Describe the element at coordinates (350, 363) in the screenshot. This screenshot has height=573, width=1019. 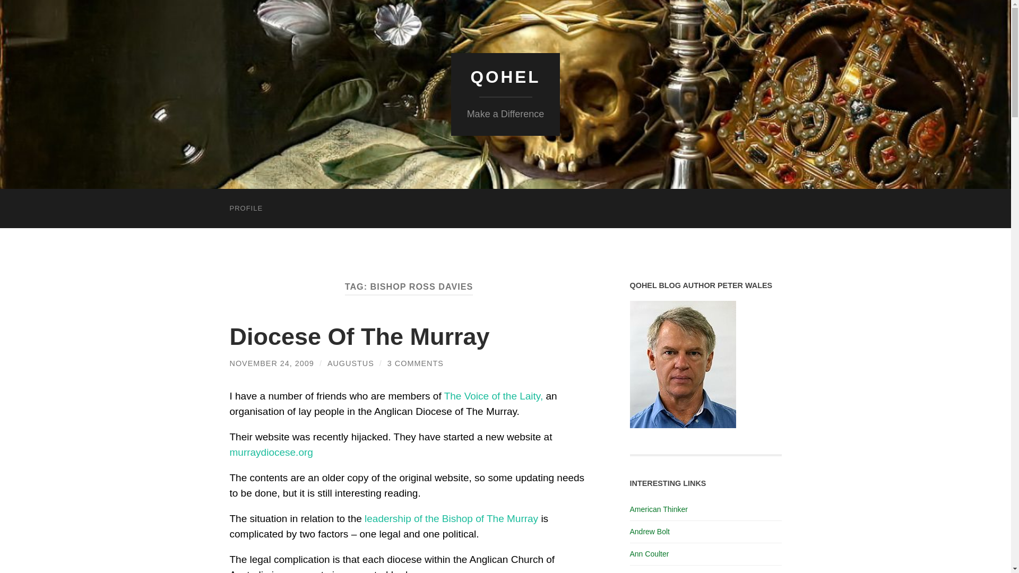
I see `AUGUSTUS` at that location.